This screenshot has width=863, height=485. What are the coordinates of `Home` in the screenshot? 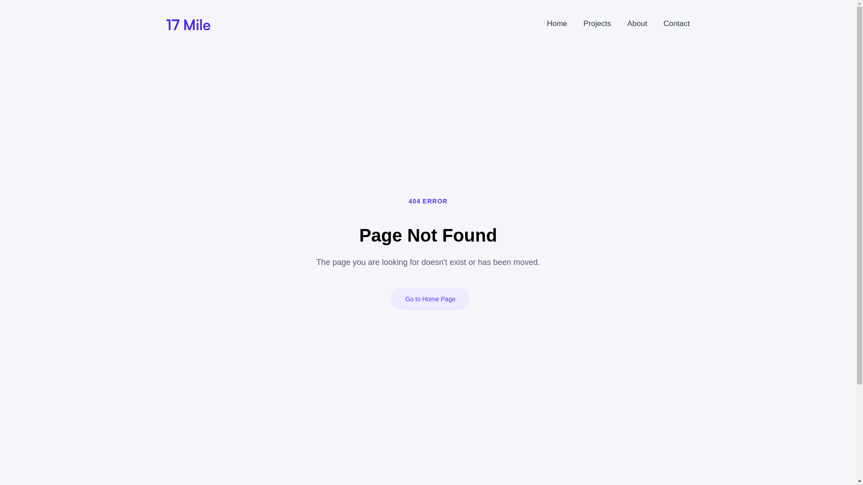 It's located at (558, 24).